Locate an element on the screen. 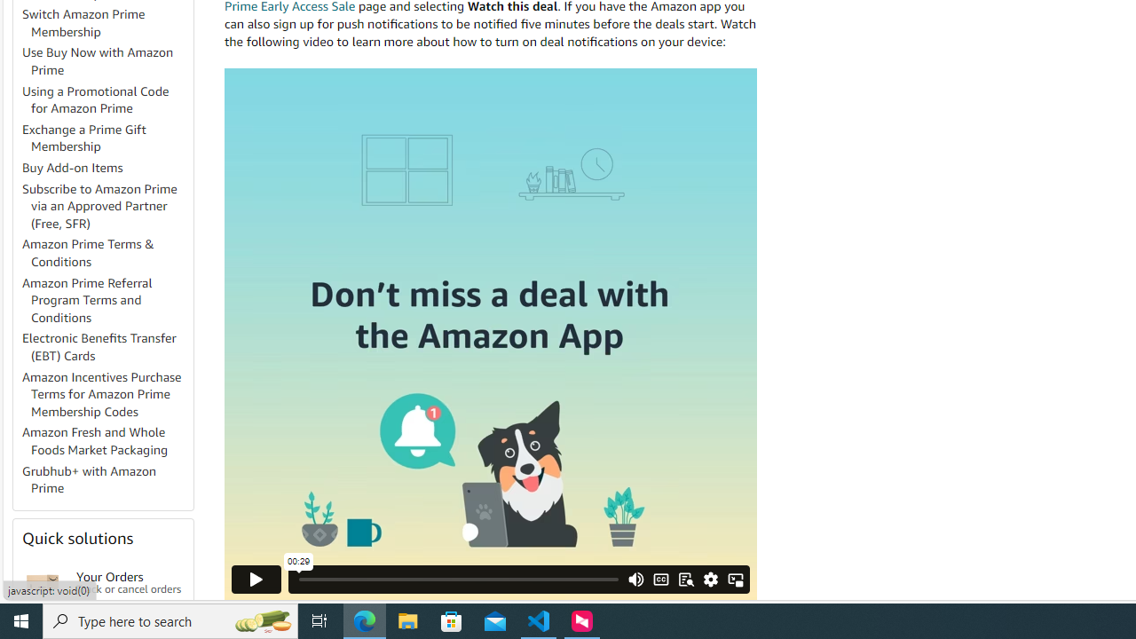  Your Orders is located at coordinates (43, 582).